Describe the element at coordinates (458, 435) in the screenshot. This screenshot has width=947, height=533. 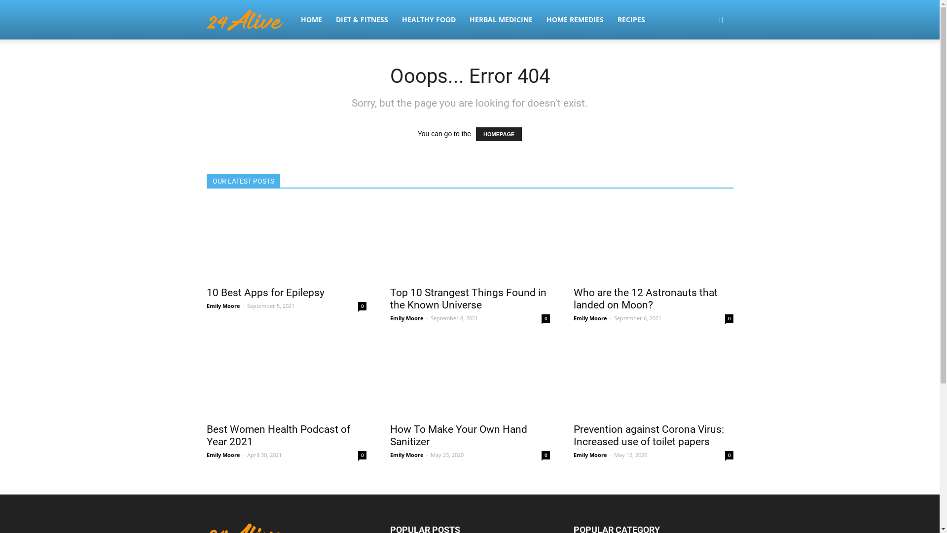
I see `How To Make Your Own Hand Sanitizer` at that location.